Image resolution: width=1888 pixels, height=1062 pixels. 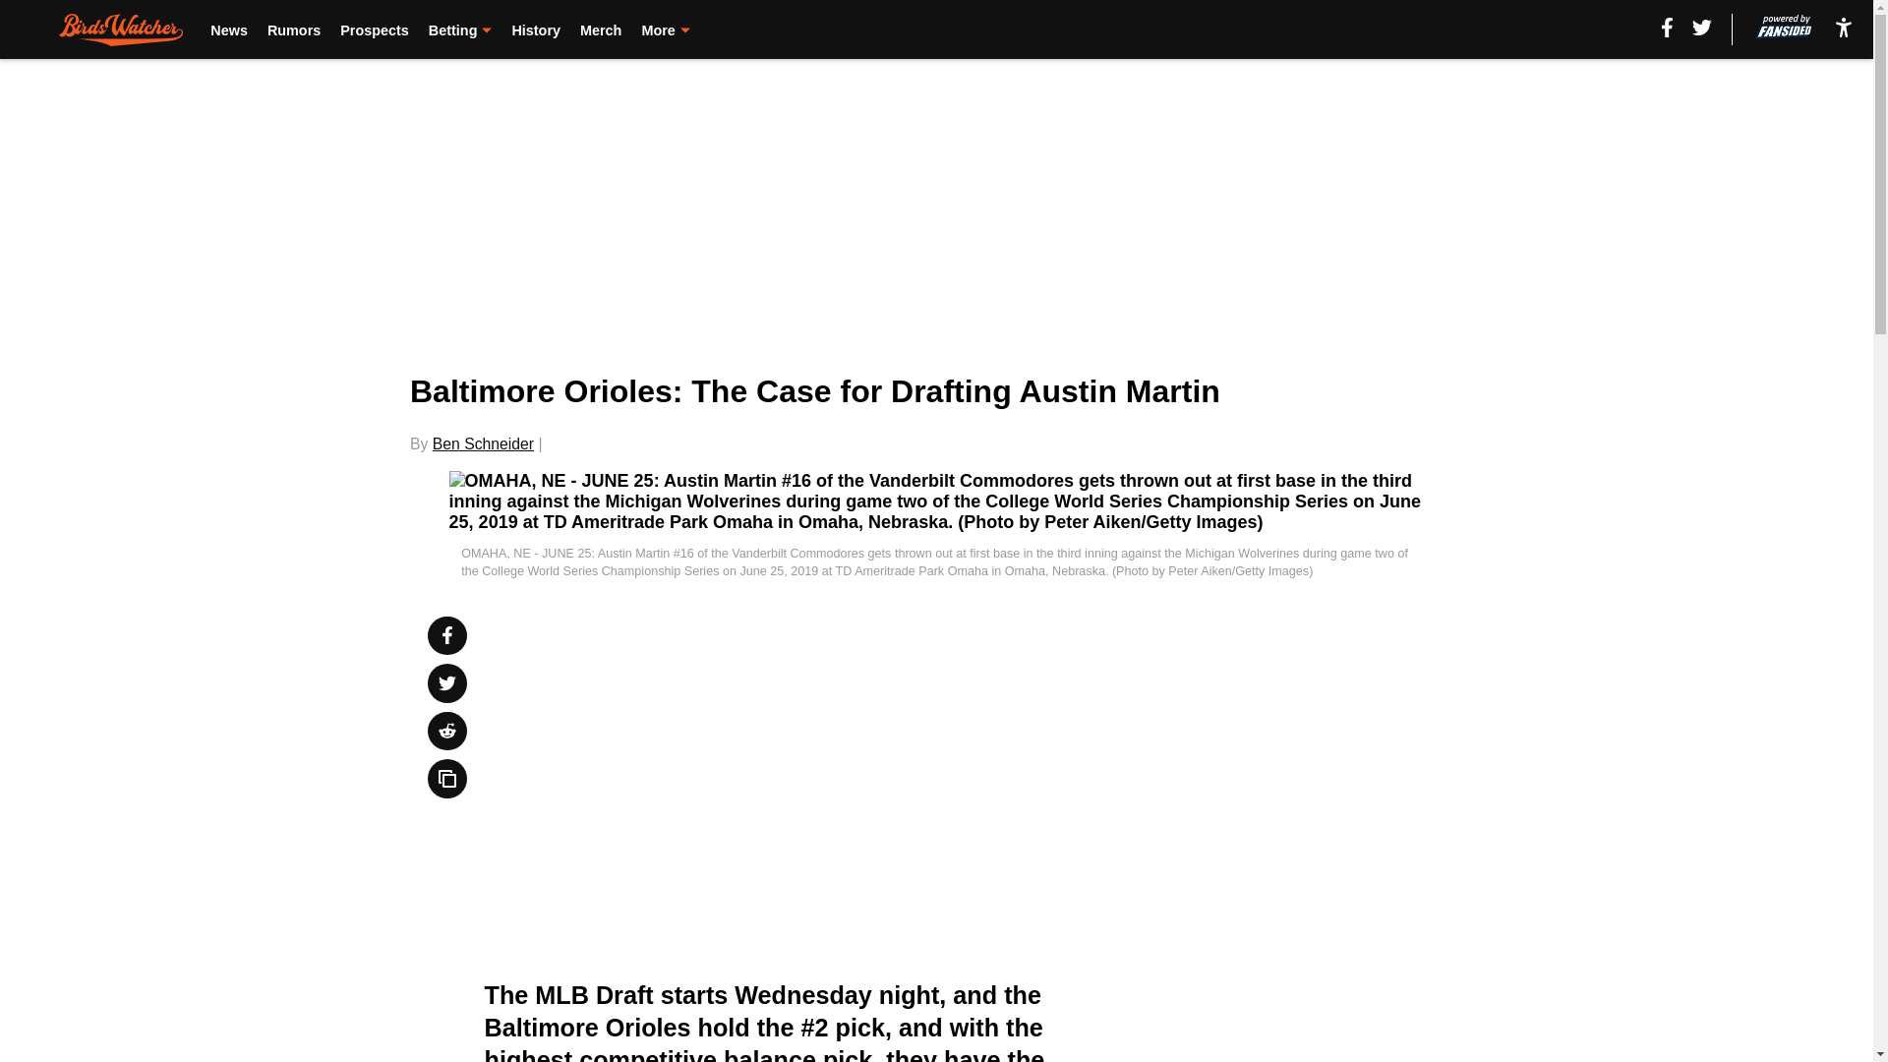 I want to click on Merch, so click(x=600, y=29).